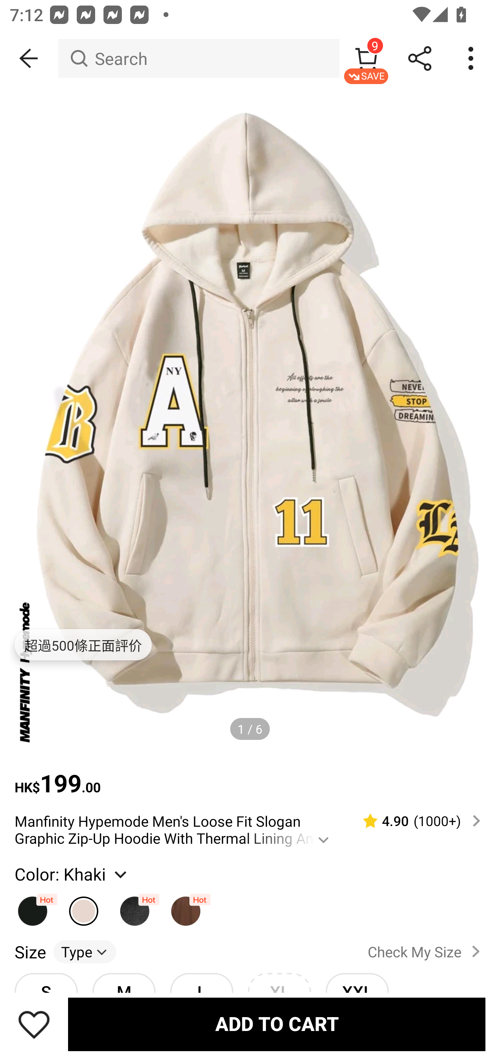 This screenshot has height=1056, width=500. I want to click on 4.90 (1000‎+), so click(416, 821).